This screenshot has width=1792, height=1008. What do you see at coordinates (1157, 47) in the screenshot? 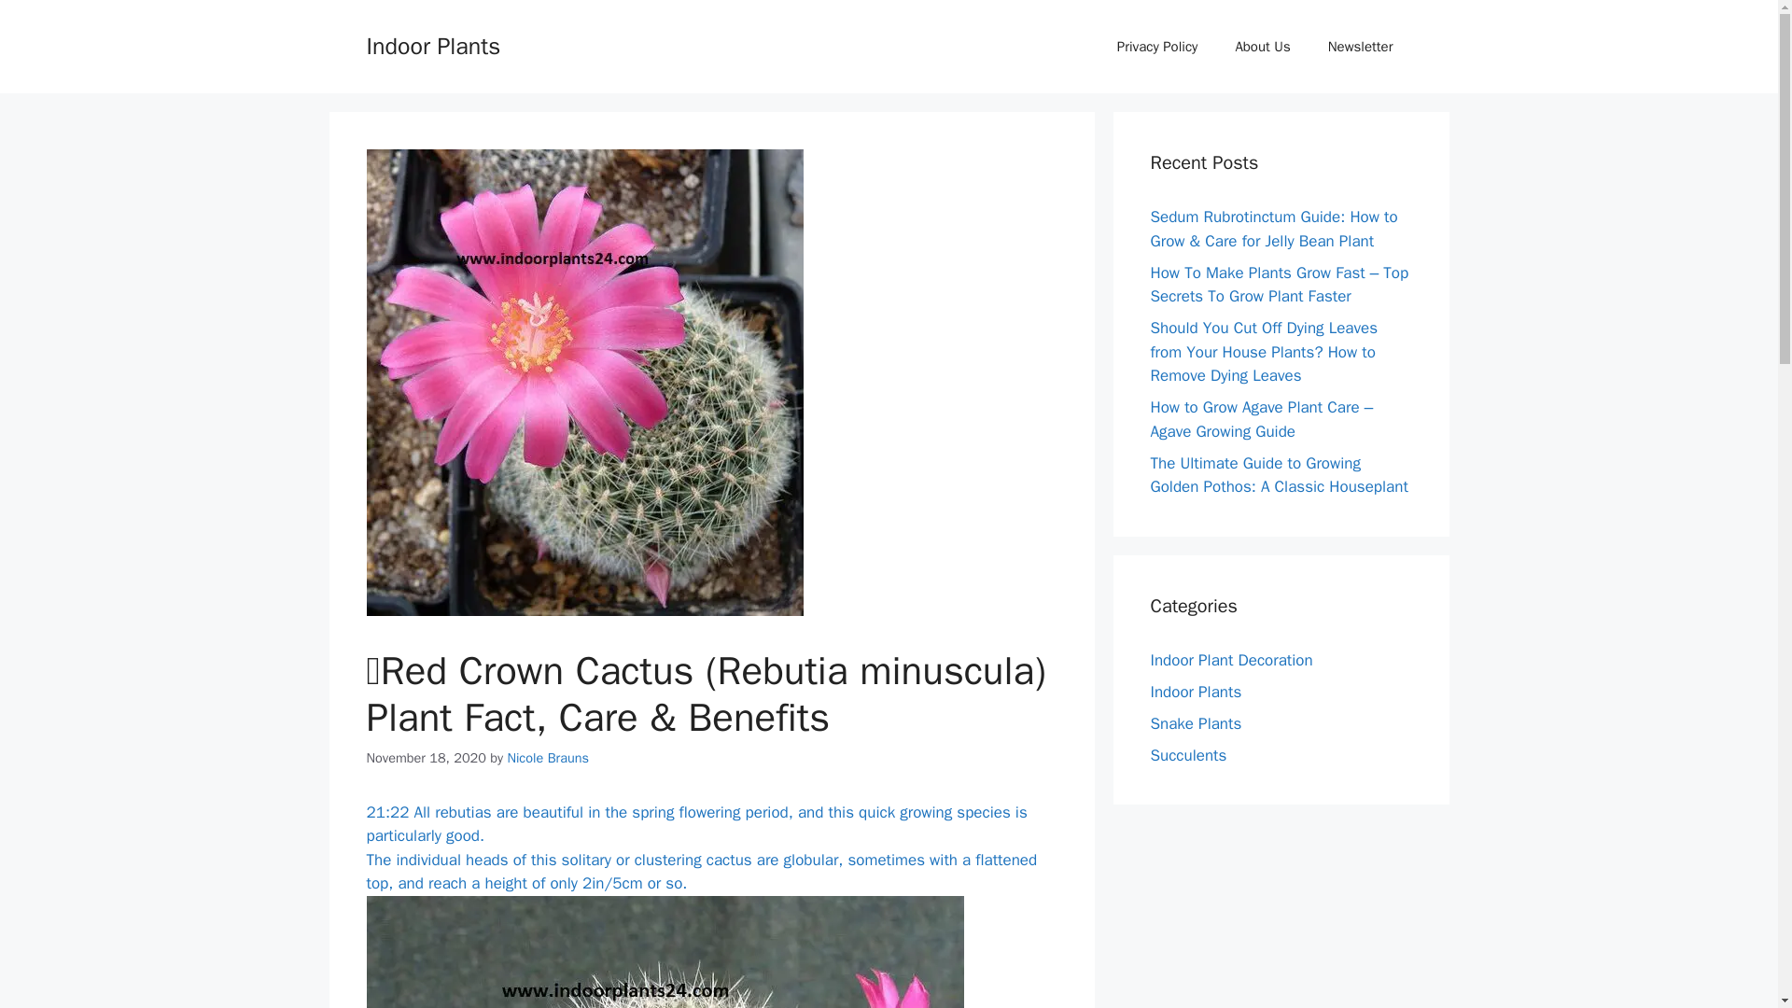
I see `Privacy Policy` at bounding box center [1157, 47].